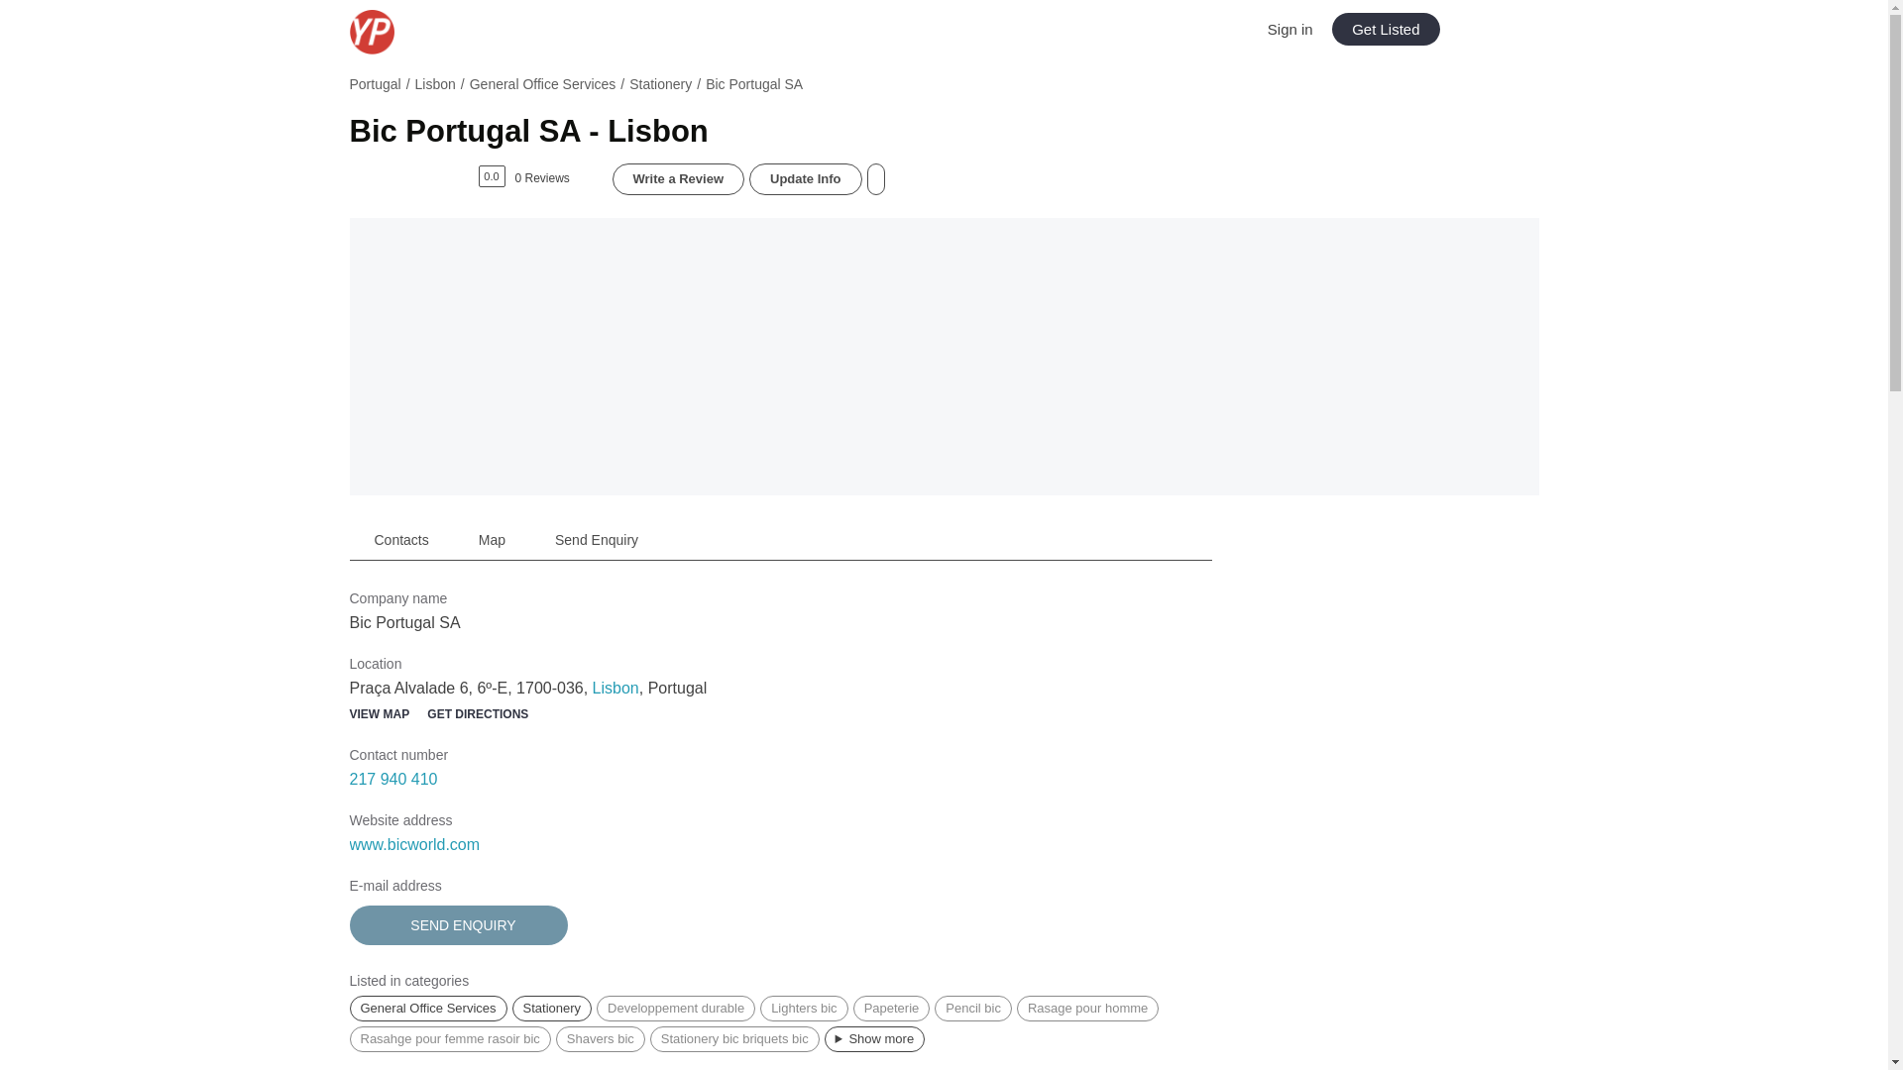 The image size is (1903, 1070). Describe the element at coordinates (679, 178) in the screenshot. I see `Write a Review` at that location.